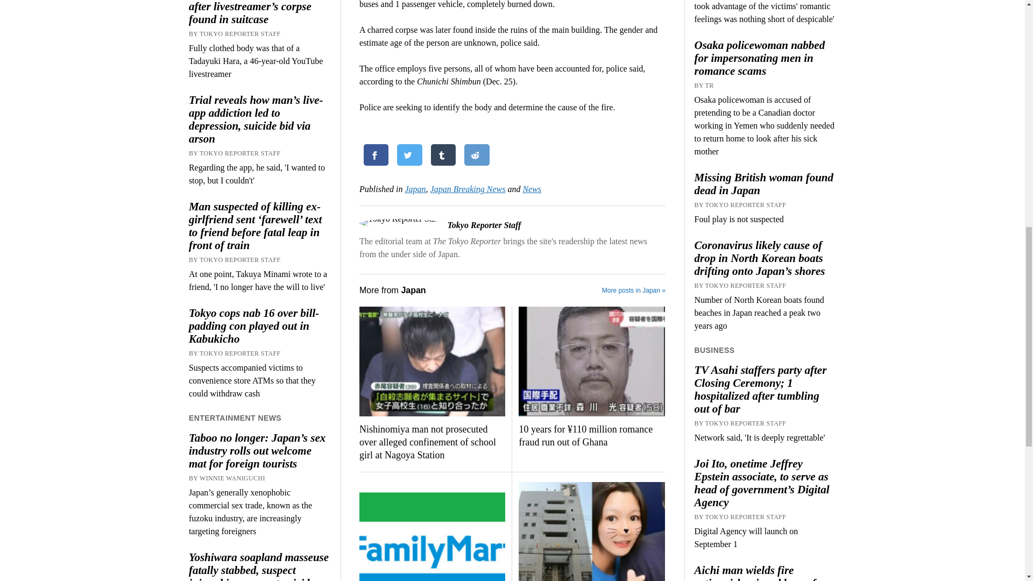  I want to click on View all posts in News, so click(532, 189).